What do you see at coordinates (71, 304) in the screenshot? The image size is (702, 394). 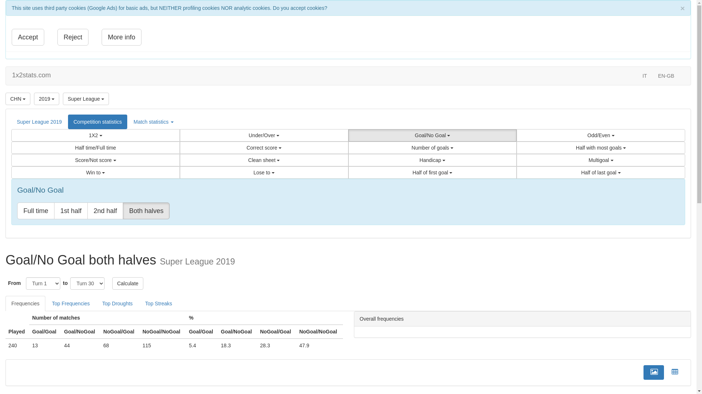 I see `Top Frequencies` at bounding box center [71, 304].